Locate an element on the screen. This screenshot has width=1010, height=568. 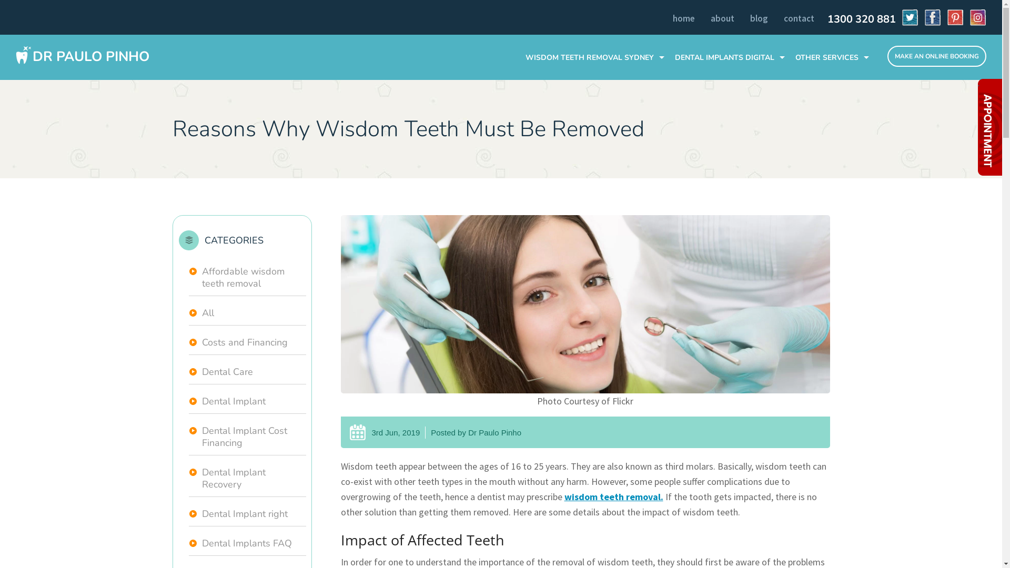
All is located at coordinates (247, 313).